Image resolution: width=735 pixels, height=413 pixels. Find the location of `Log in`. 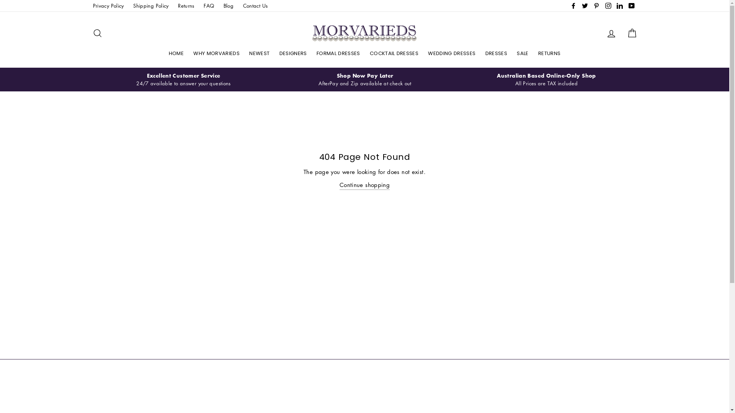

Log in is located at coordinates (611, 33).